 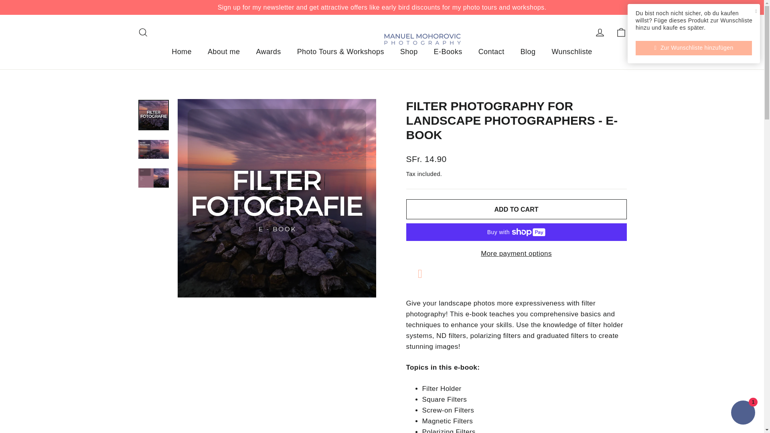 What do you see at coordinates (621, 32) in the screenshot?
I see `Wunschliste` at bounding box center [621, 32].